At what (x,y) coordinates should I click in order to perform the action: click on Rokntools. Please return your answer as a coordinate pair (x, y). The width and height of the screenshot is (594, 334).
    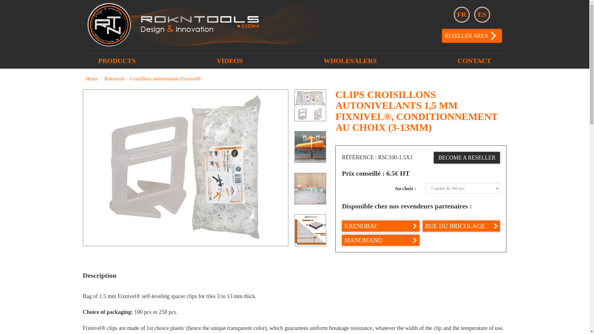
    Looking at the image, I should click on (114, 79).